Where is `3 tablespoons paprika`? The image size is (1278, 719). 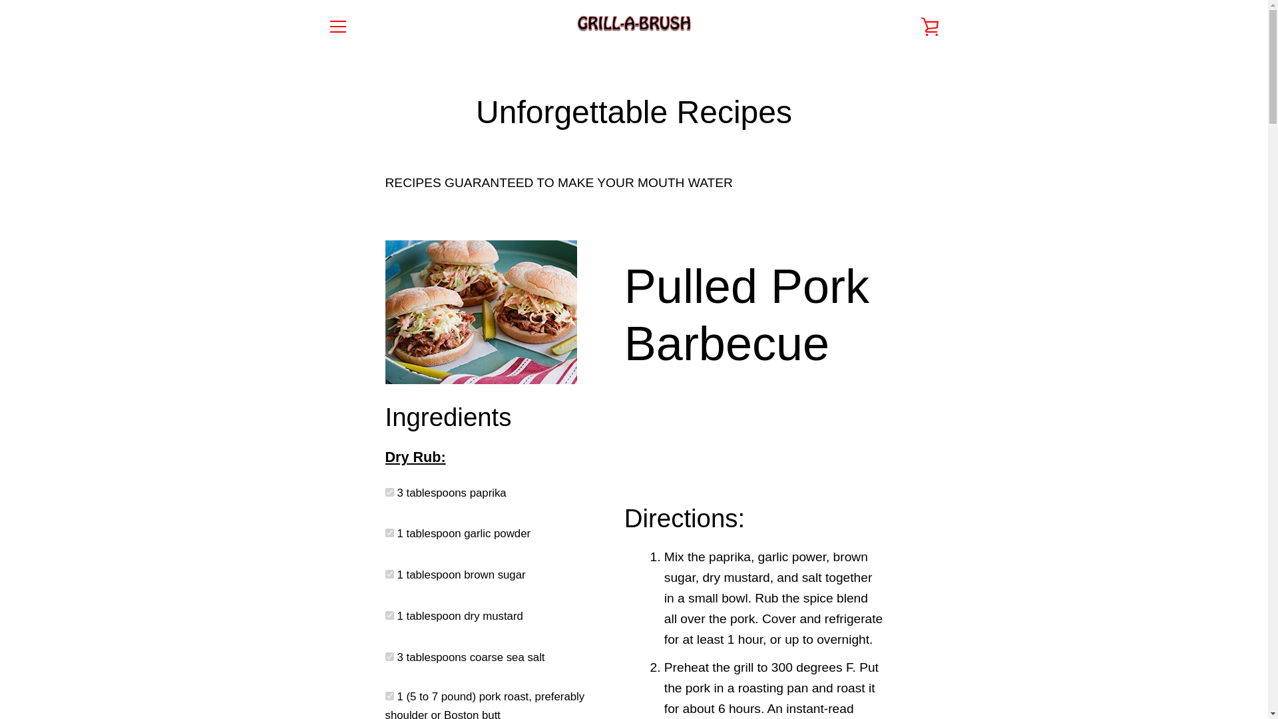 3 tablespoons paprika is located at coordinates (389, 493).